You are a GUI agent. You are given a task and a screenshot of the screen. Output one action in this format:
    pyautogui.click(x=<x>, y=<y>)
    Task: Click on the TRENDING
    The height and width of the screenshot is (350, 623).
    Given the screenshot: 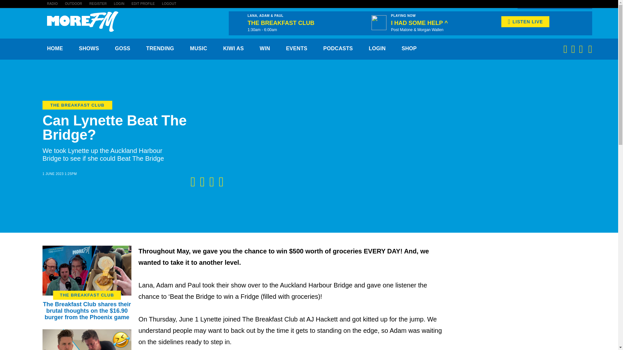 What is the action you would take?
    pyautogui.click(x=160, y=48)
    